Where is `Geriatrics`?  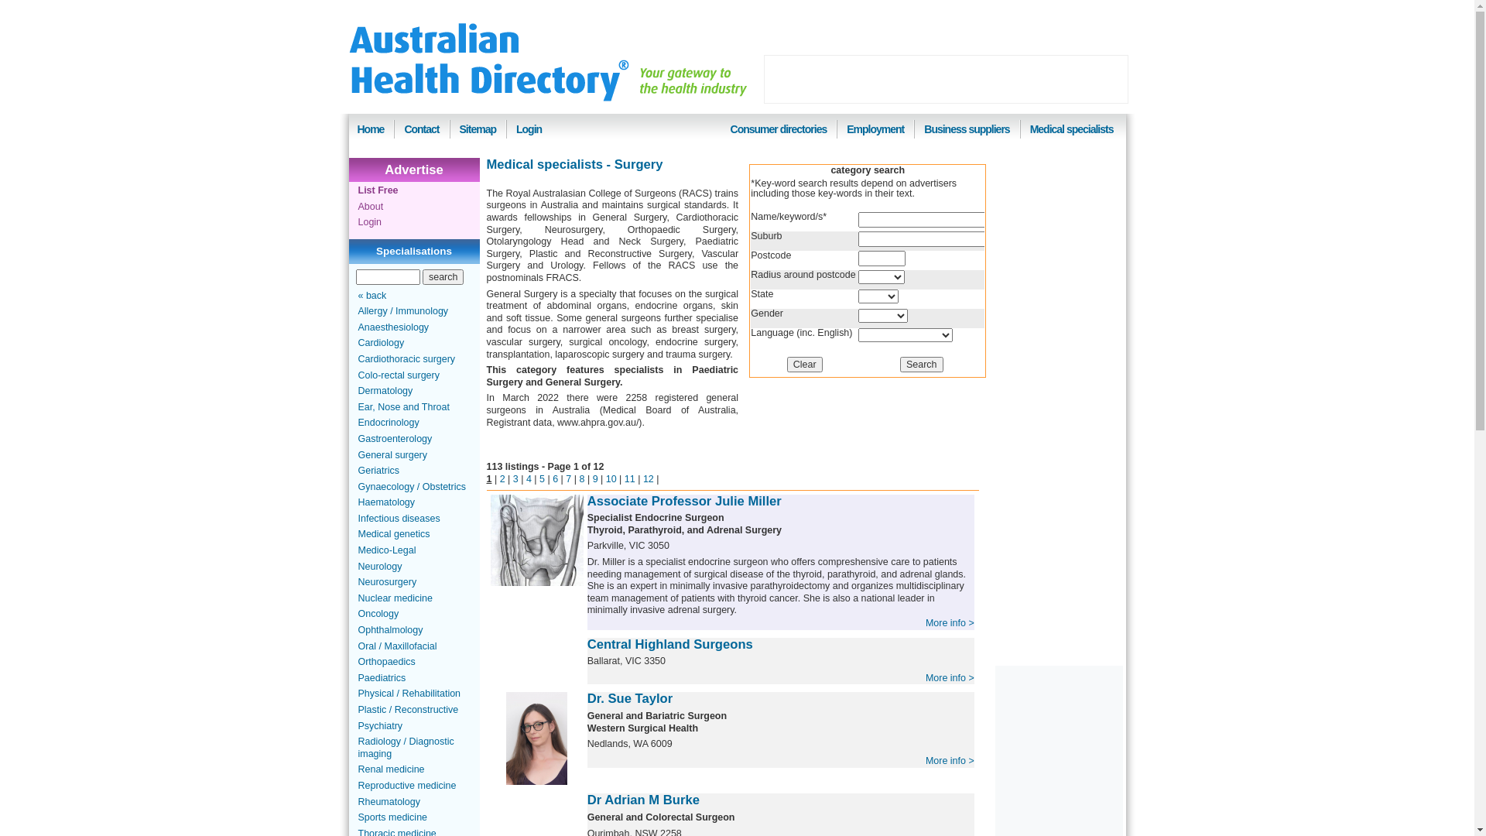
Geriatrics is located at coordinates (378, 471).